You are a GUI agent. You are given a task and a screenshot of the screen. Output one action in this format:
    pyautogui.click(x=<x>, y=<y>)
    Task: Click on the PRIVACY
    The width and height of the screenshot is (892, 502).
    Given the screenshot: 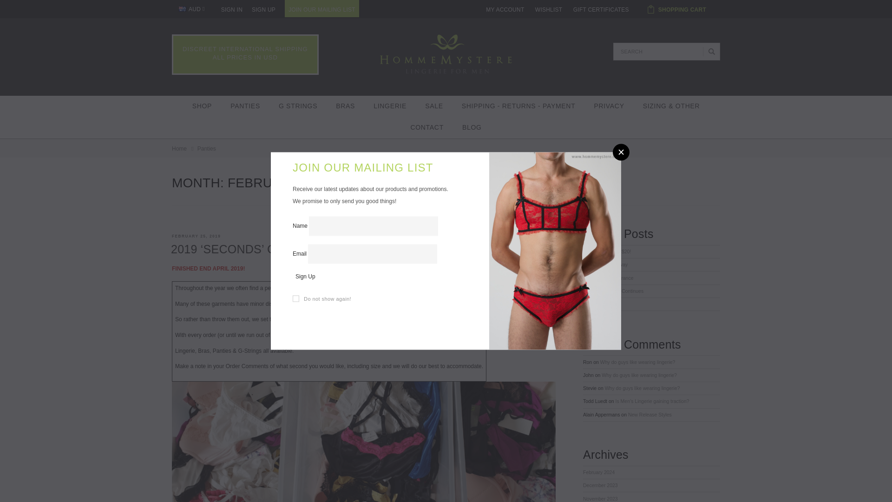 What is the action you would take?
    pyautogui.click(x=609, y=106)
    